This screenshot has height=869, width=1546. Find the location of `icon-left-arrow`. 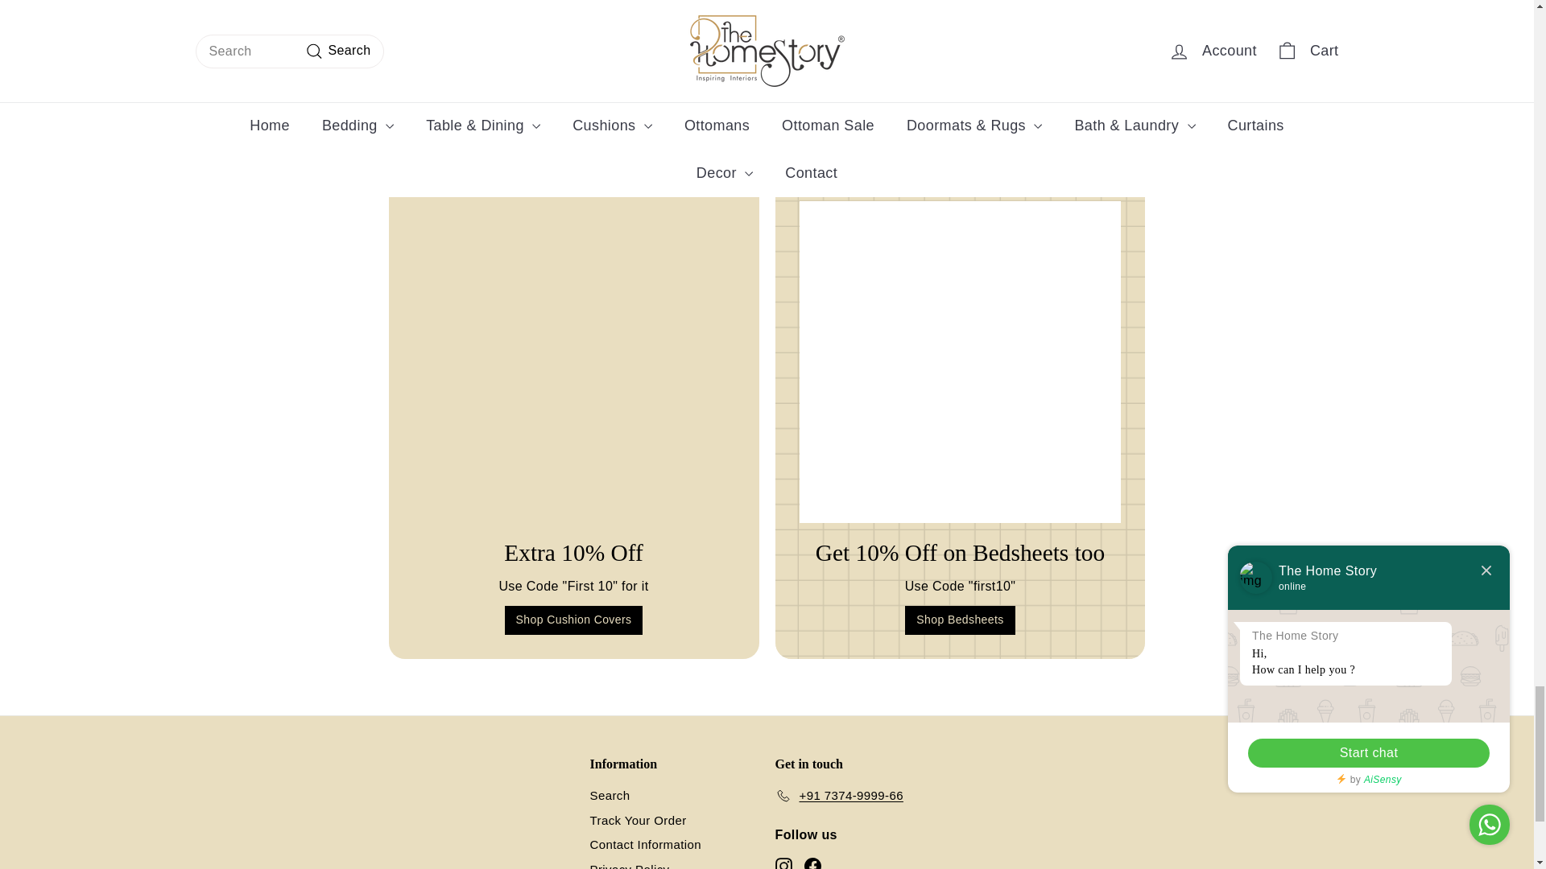

icon-left-arrow is located at coordinates (706, 8).